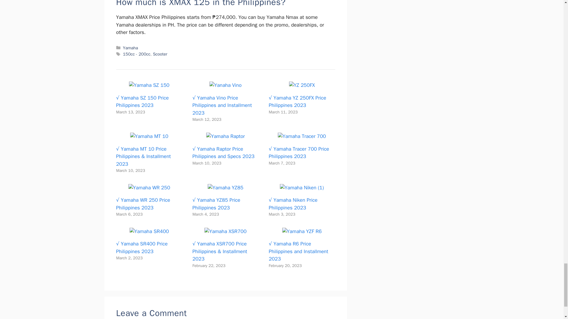 This screenshot has height=319, width=568. I want to click on 150cc - 200cc, so click(137, 54).